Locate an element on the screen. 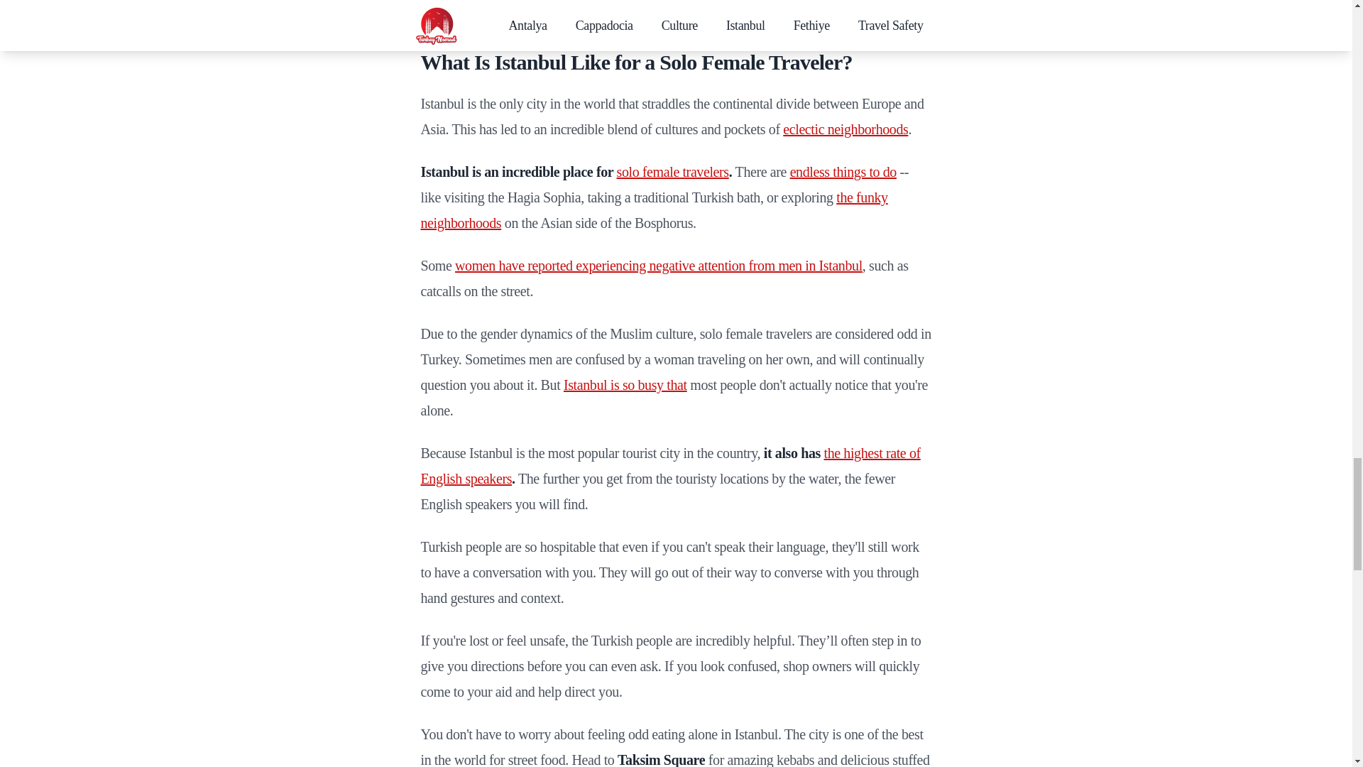 The image size is (1363, 767). eclectic neighborhoods is located at coordinates (845, 129).